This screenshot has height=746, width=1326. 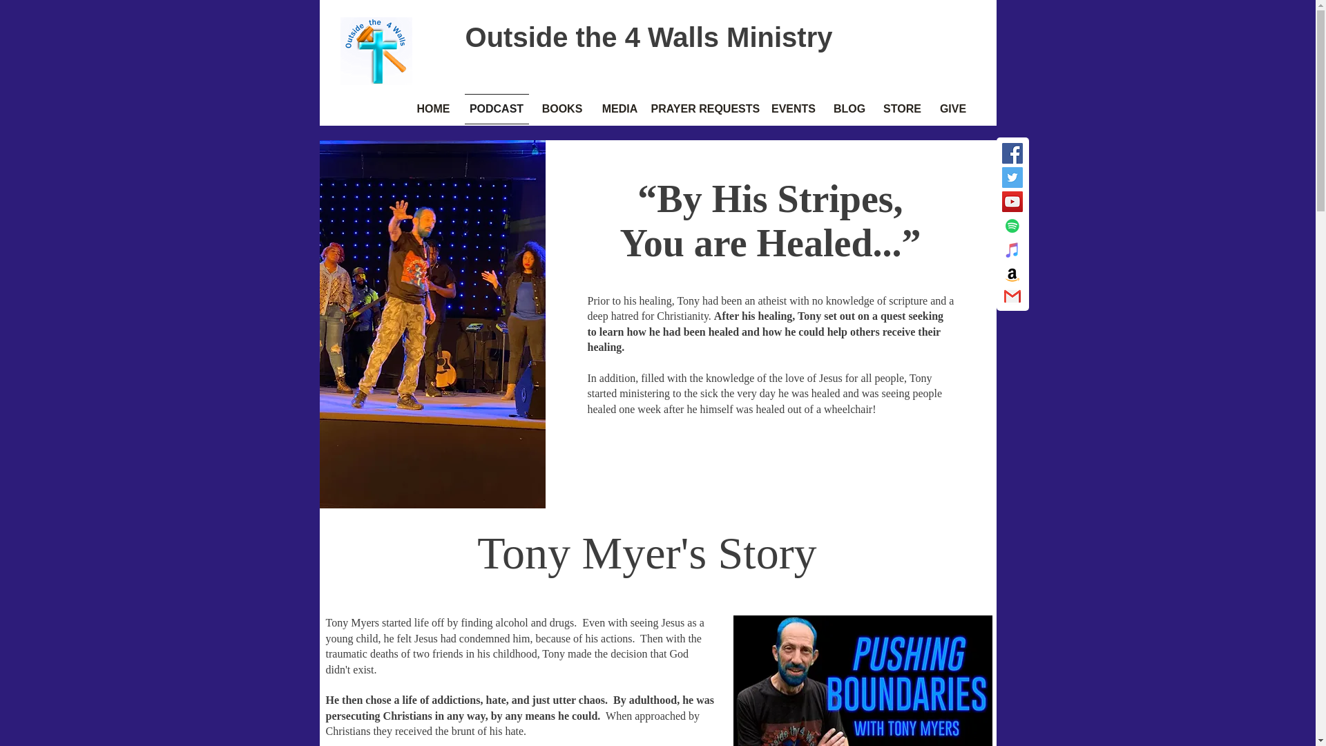 I want to click on EVENTS, so click(x=793, y=109).